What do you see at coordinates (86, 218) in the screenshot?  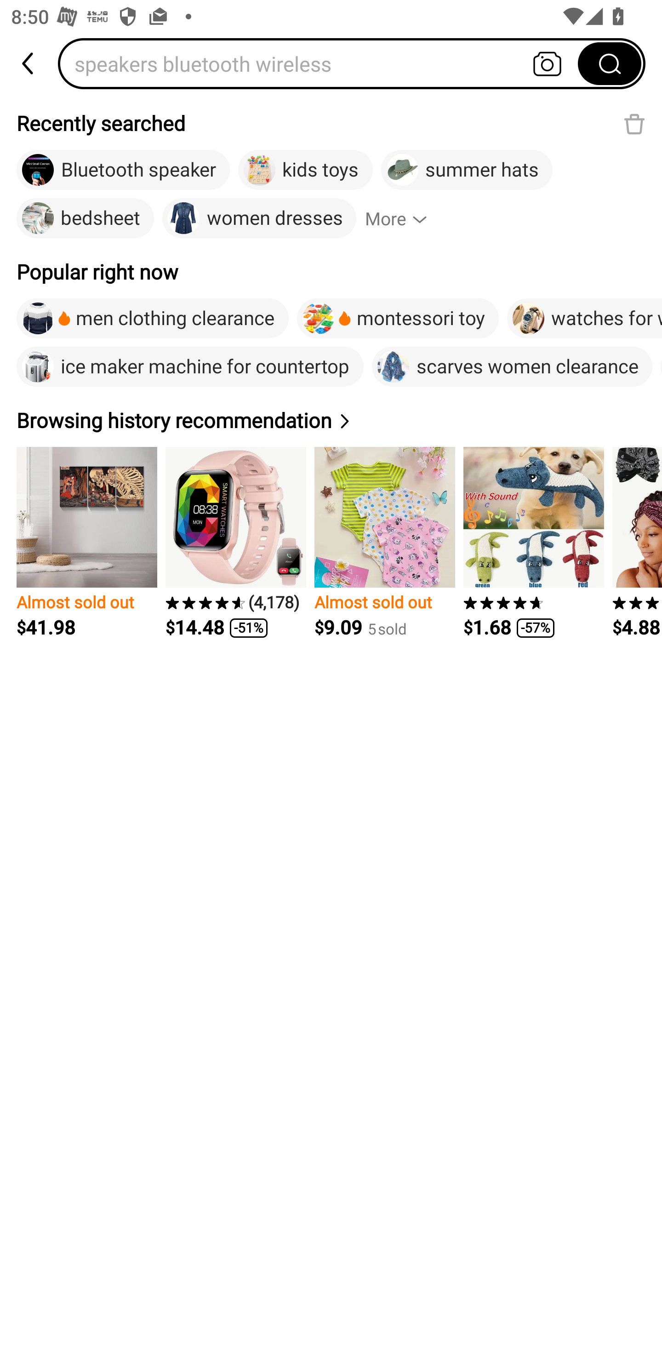 I see `bedsheet` at bounding box center [86, 218].